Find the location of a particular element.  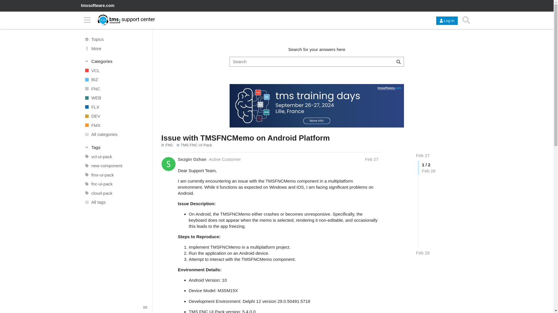

WEB is located at coordinates (115, 98).